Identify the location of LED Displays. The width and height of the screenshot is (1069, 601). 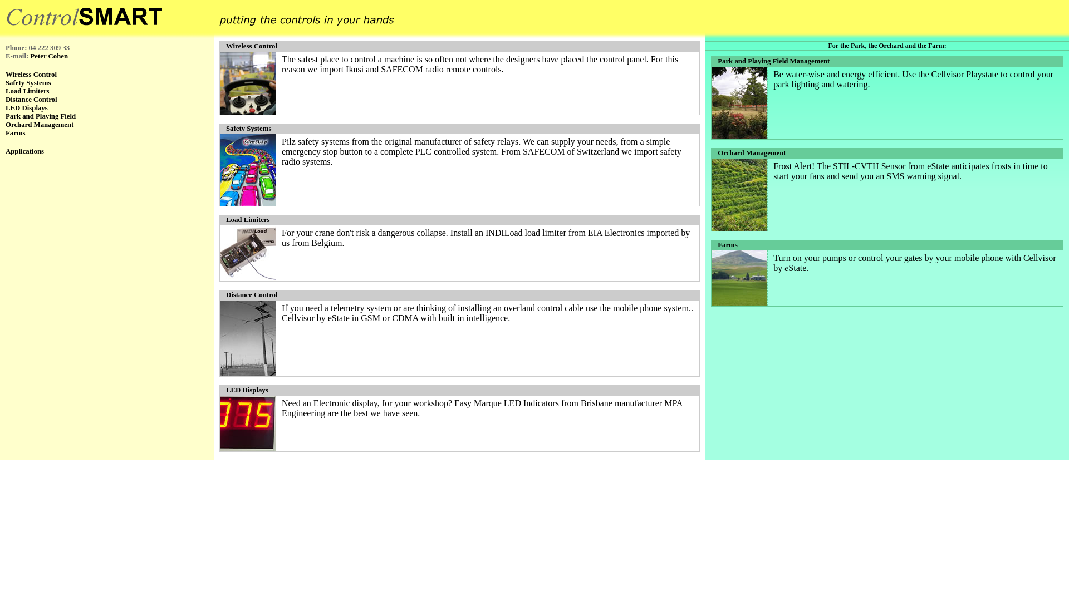
(460, 391).